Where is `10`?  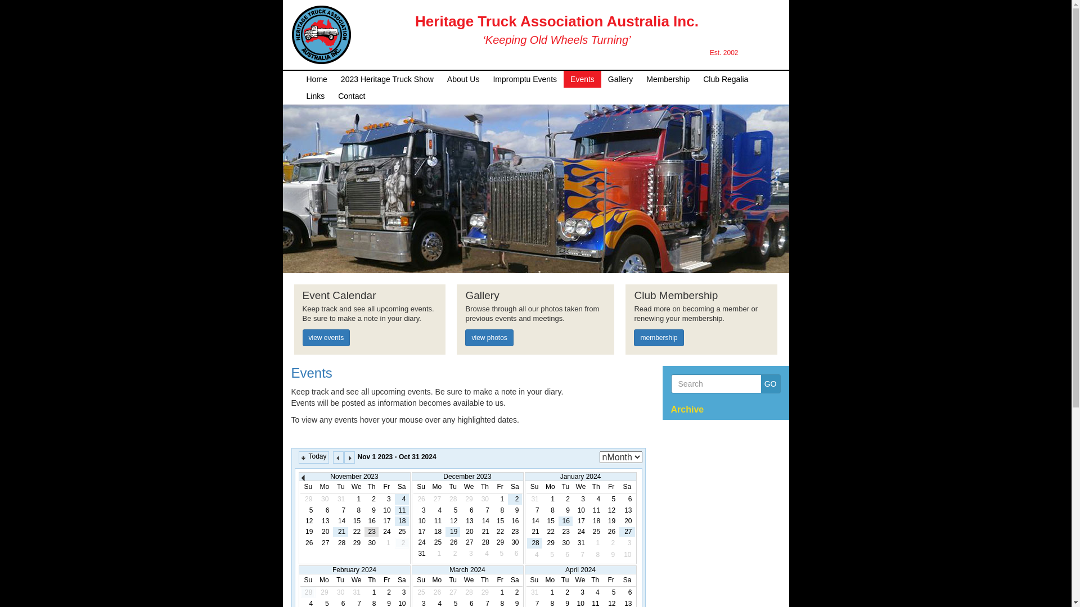 10 is located at coordinates (387, 510).